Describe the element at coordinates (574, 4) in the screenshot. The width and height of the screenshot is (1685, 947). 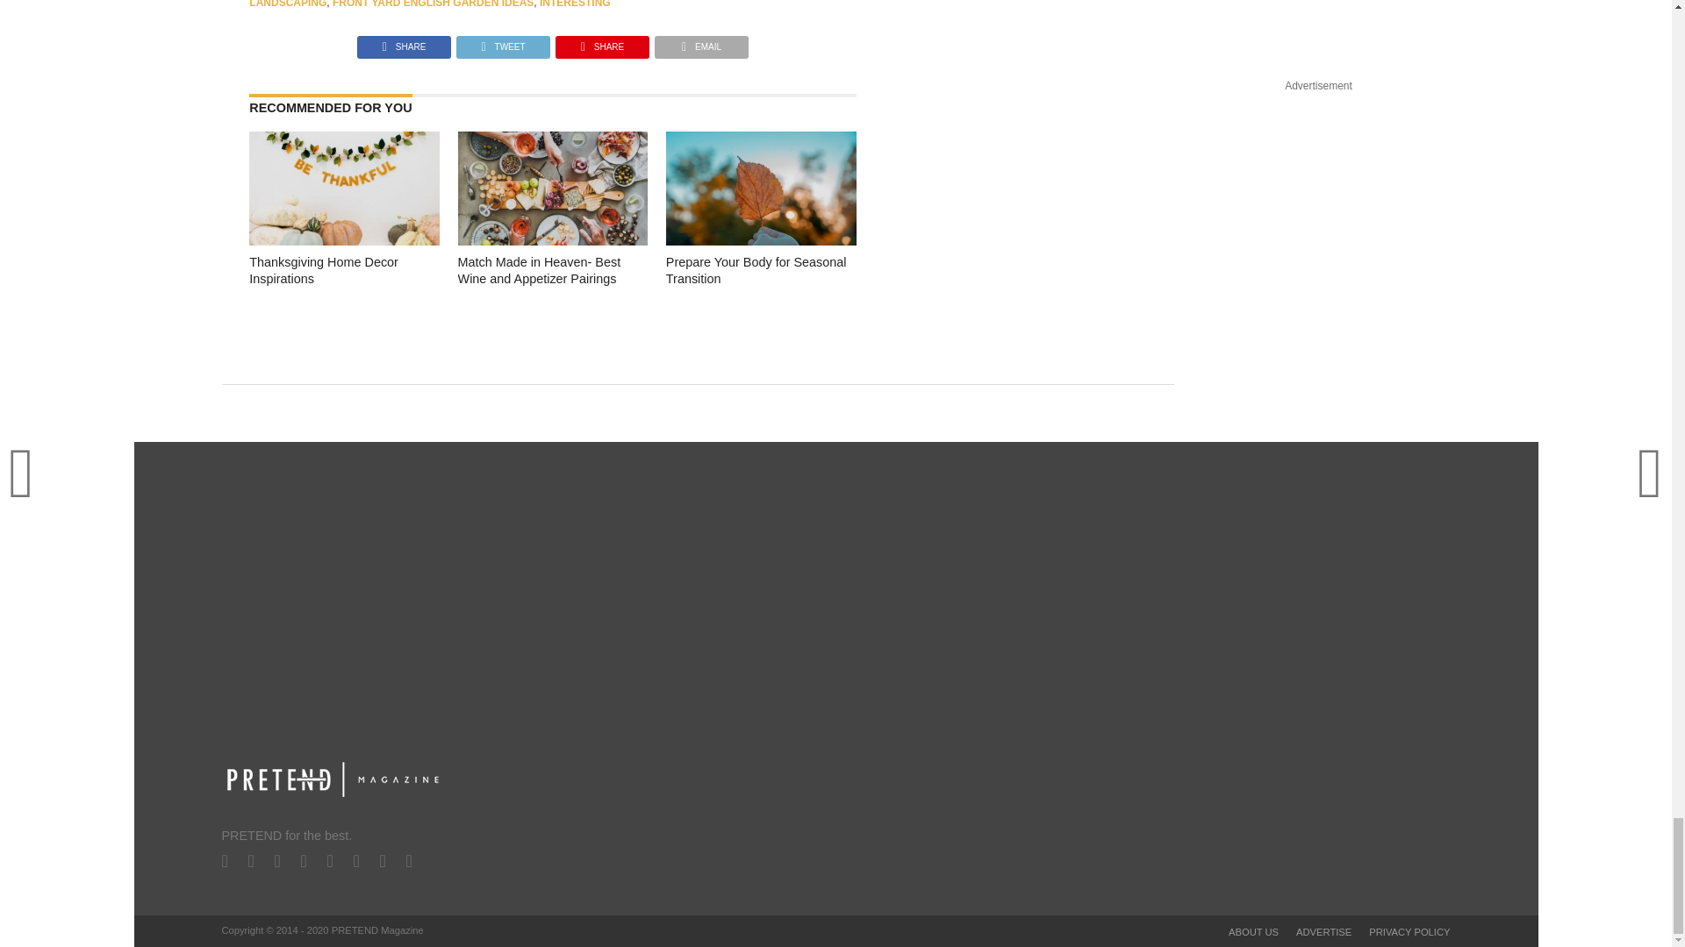
I see `INTERESTING` at that location.